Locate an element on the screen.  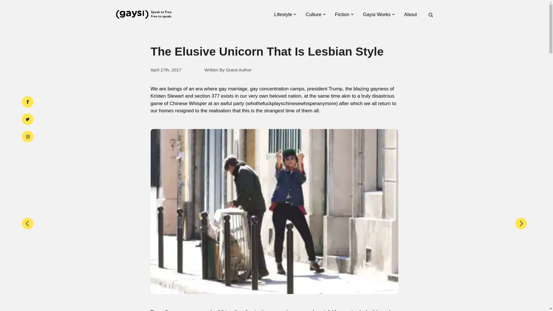
Culture is located at coordinates (315, 14).